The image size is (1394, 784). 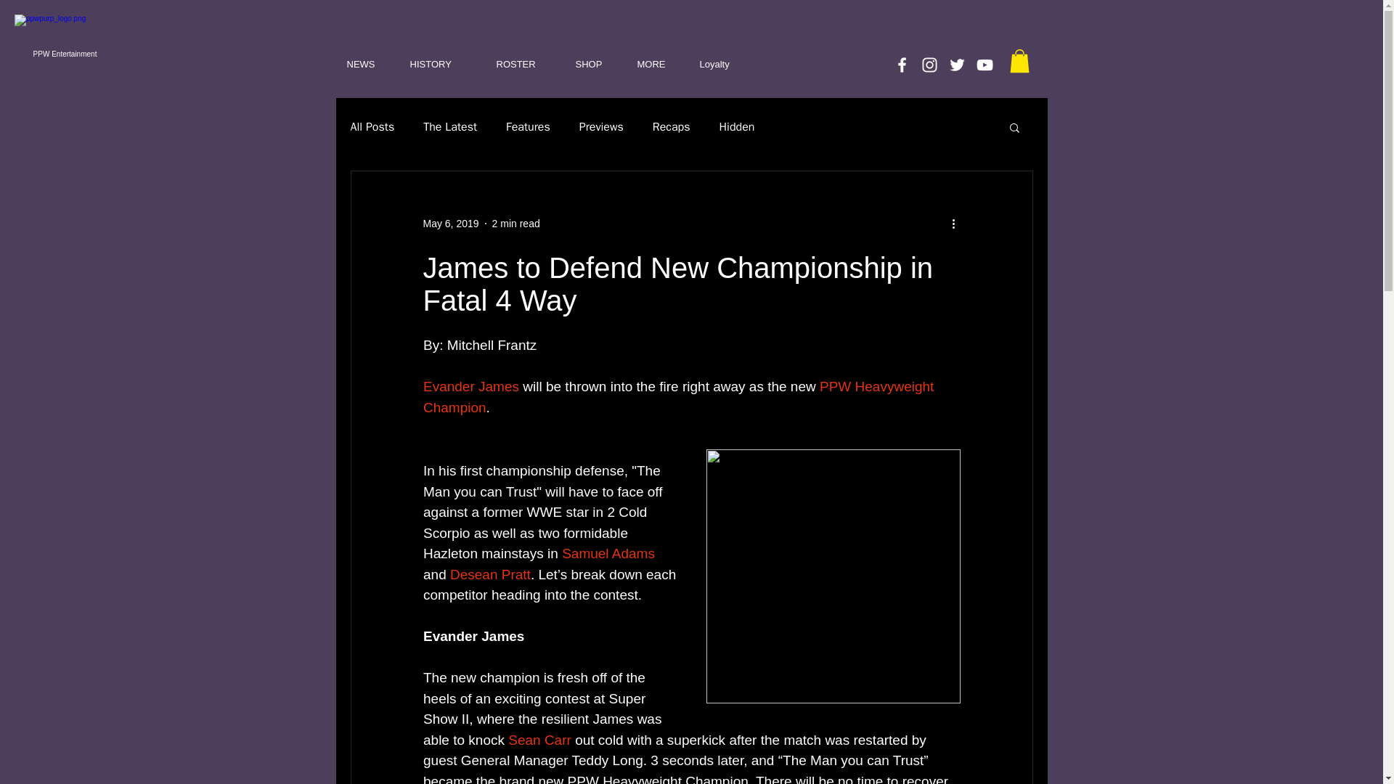 I want to click on Sean Carr , so click(x=542, y=740).